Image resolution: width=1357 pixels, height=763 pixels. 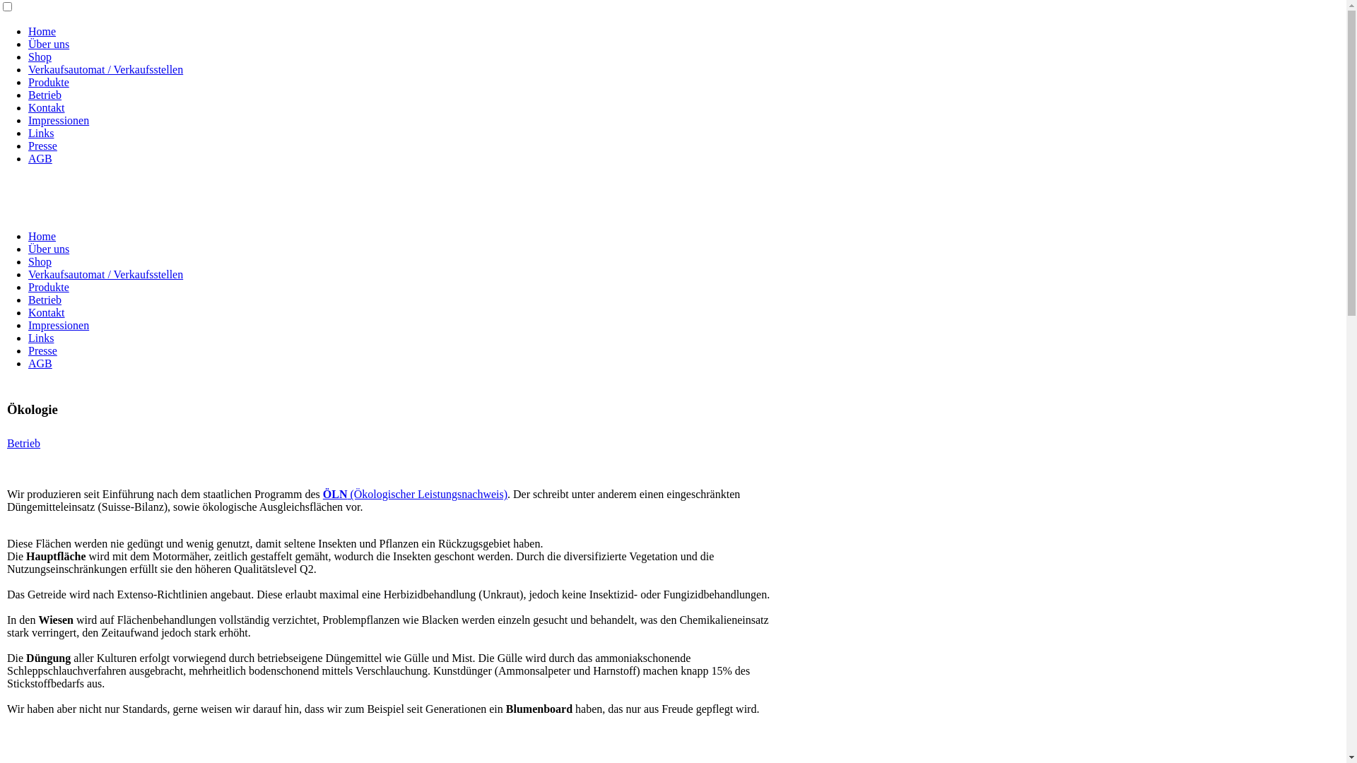 I want to click on Verkaufsautomat / Verkaufsstellen, so click(x=106, y=274).